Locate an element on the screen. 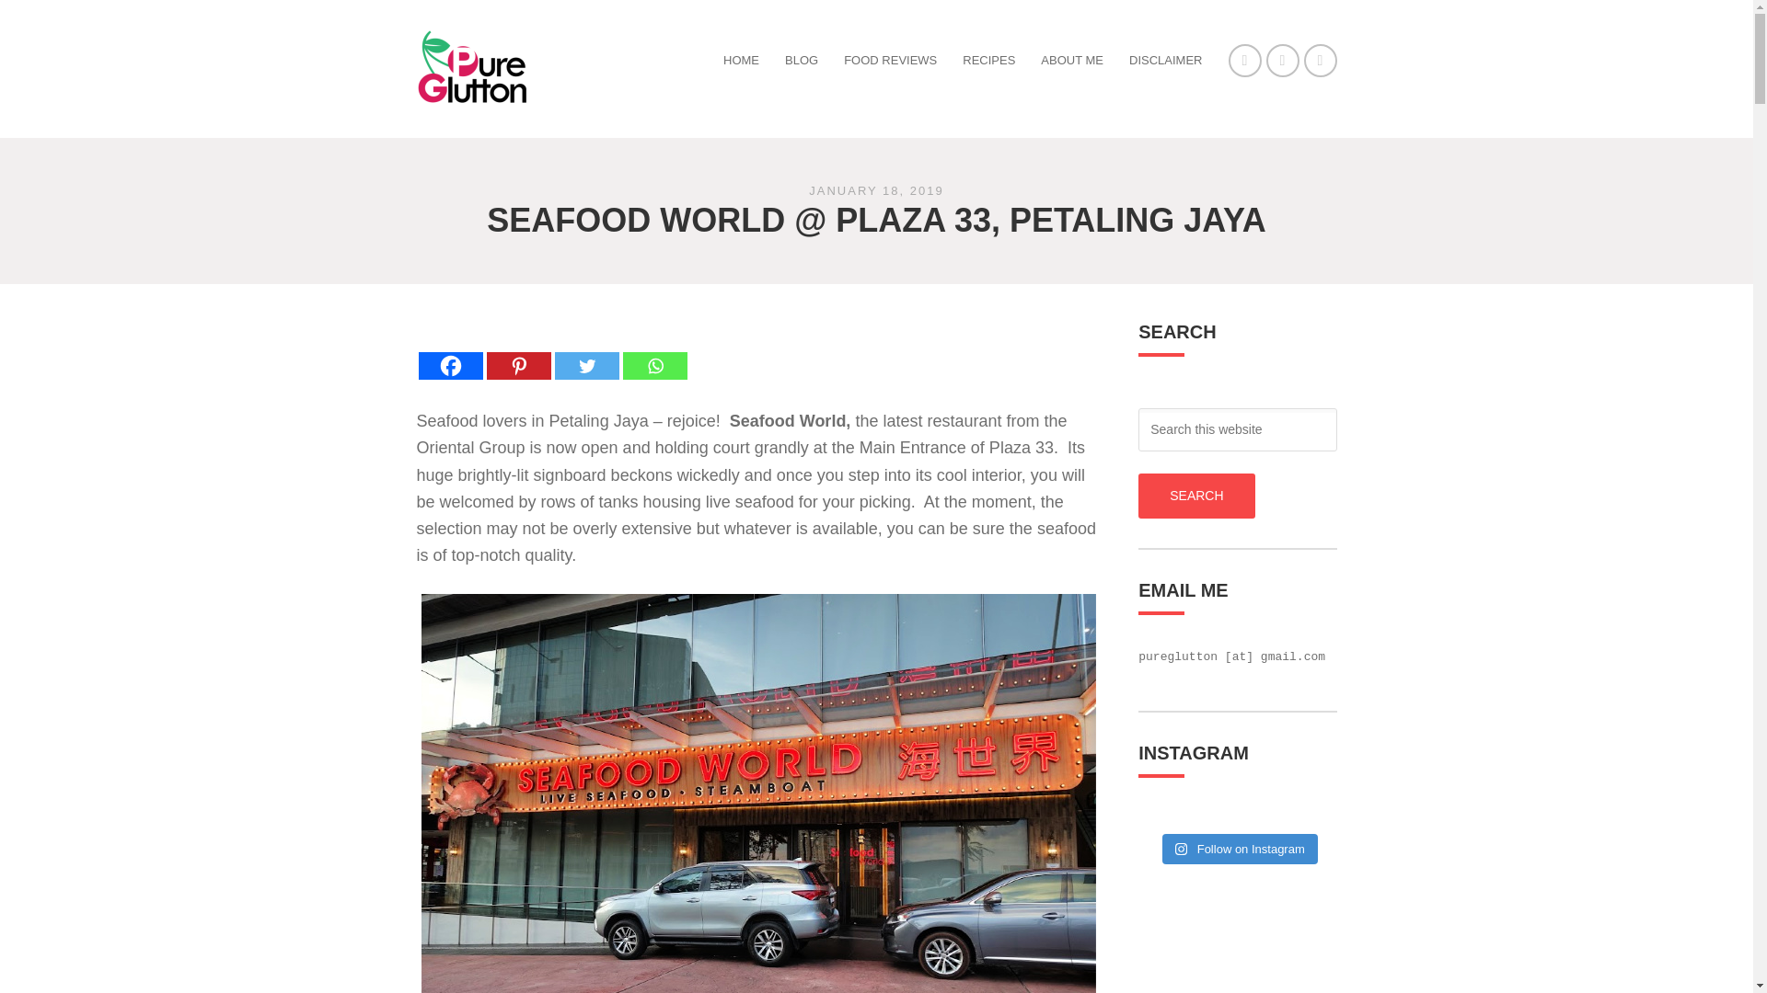 This screenshot has height=993, width=1767. BLOG is located at coordinates (801, 61).